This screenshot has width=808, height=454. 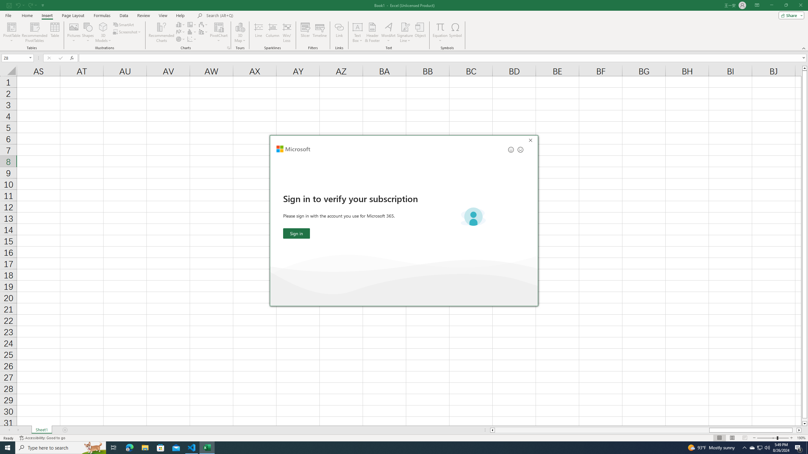 What do you see at coordinates (143, 15) in the screenshot?
I see `Review` at bounding box center [143, 15].